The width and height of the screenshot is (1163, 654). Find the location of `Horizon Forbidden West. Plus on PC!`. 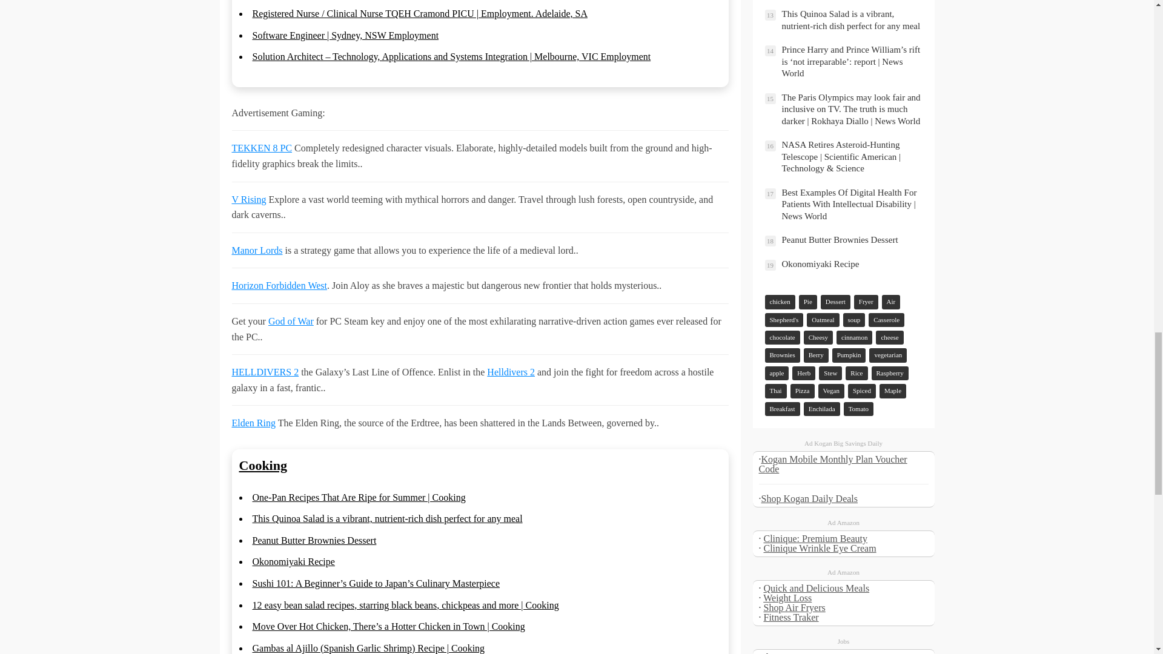

Horizon Forbidden West. Plus on PC! is located at coordinates (279, 285).